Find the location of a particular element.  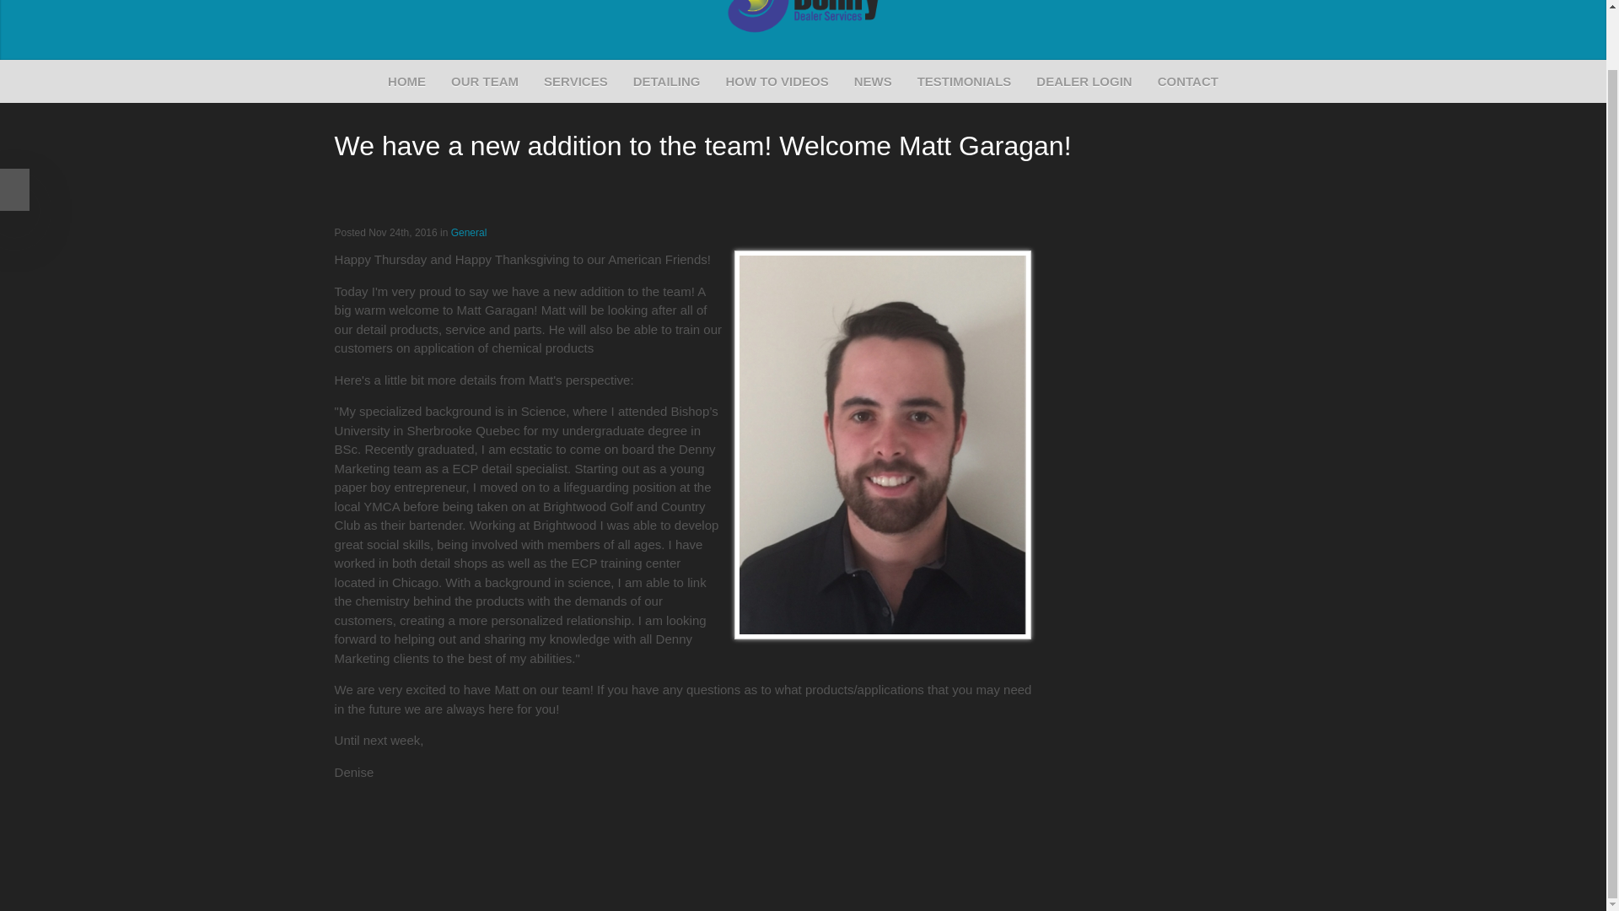

DETAILING is located at coordinates (666, 82).